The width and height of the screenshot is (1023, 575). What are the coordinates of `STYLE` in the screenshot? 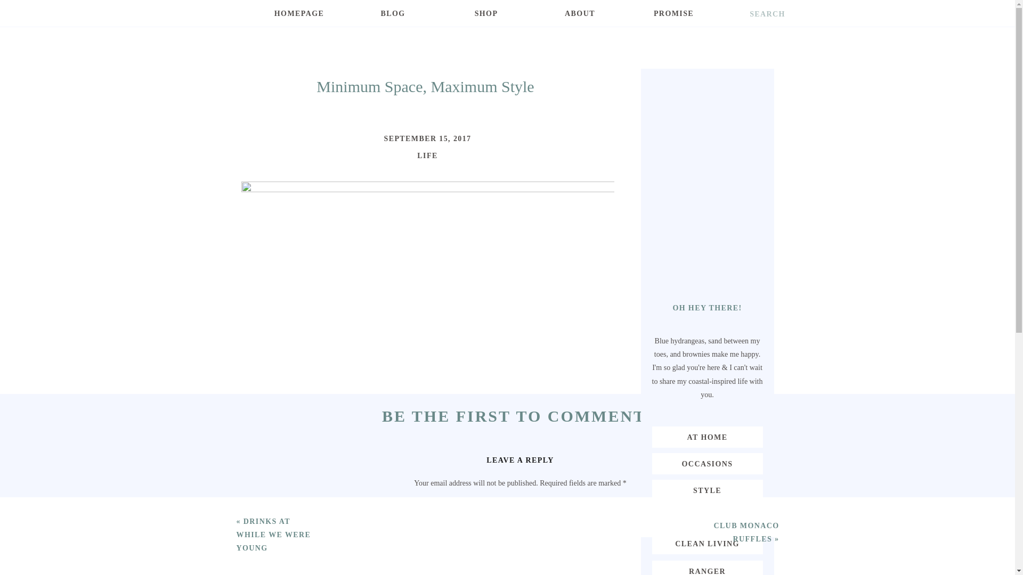 It's located at (707, 490).